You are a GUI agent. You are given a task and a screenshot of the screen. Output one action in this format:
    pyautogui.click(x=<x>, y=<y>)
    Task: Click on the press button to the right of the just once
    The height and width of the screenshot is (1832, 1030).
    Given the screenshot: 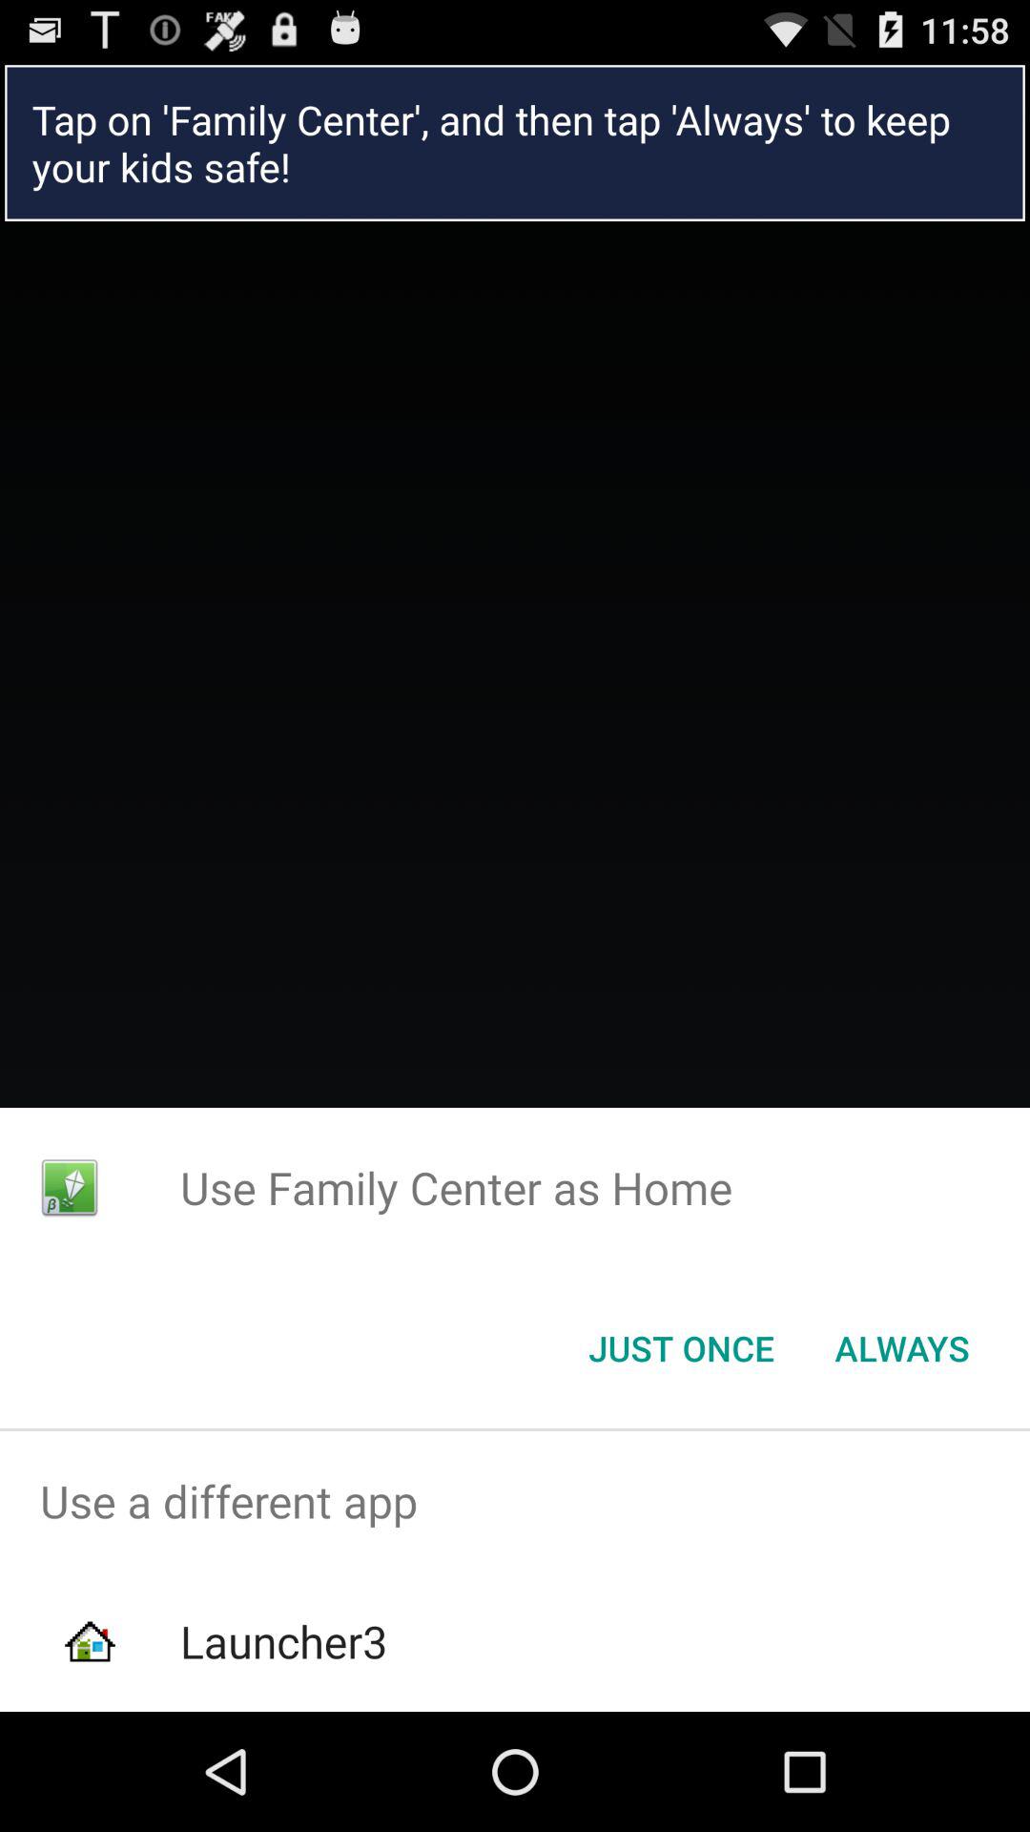 What is the action you would take?
    pyautogui.click(x=902, y=1348)
    